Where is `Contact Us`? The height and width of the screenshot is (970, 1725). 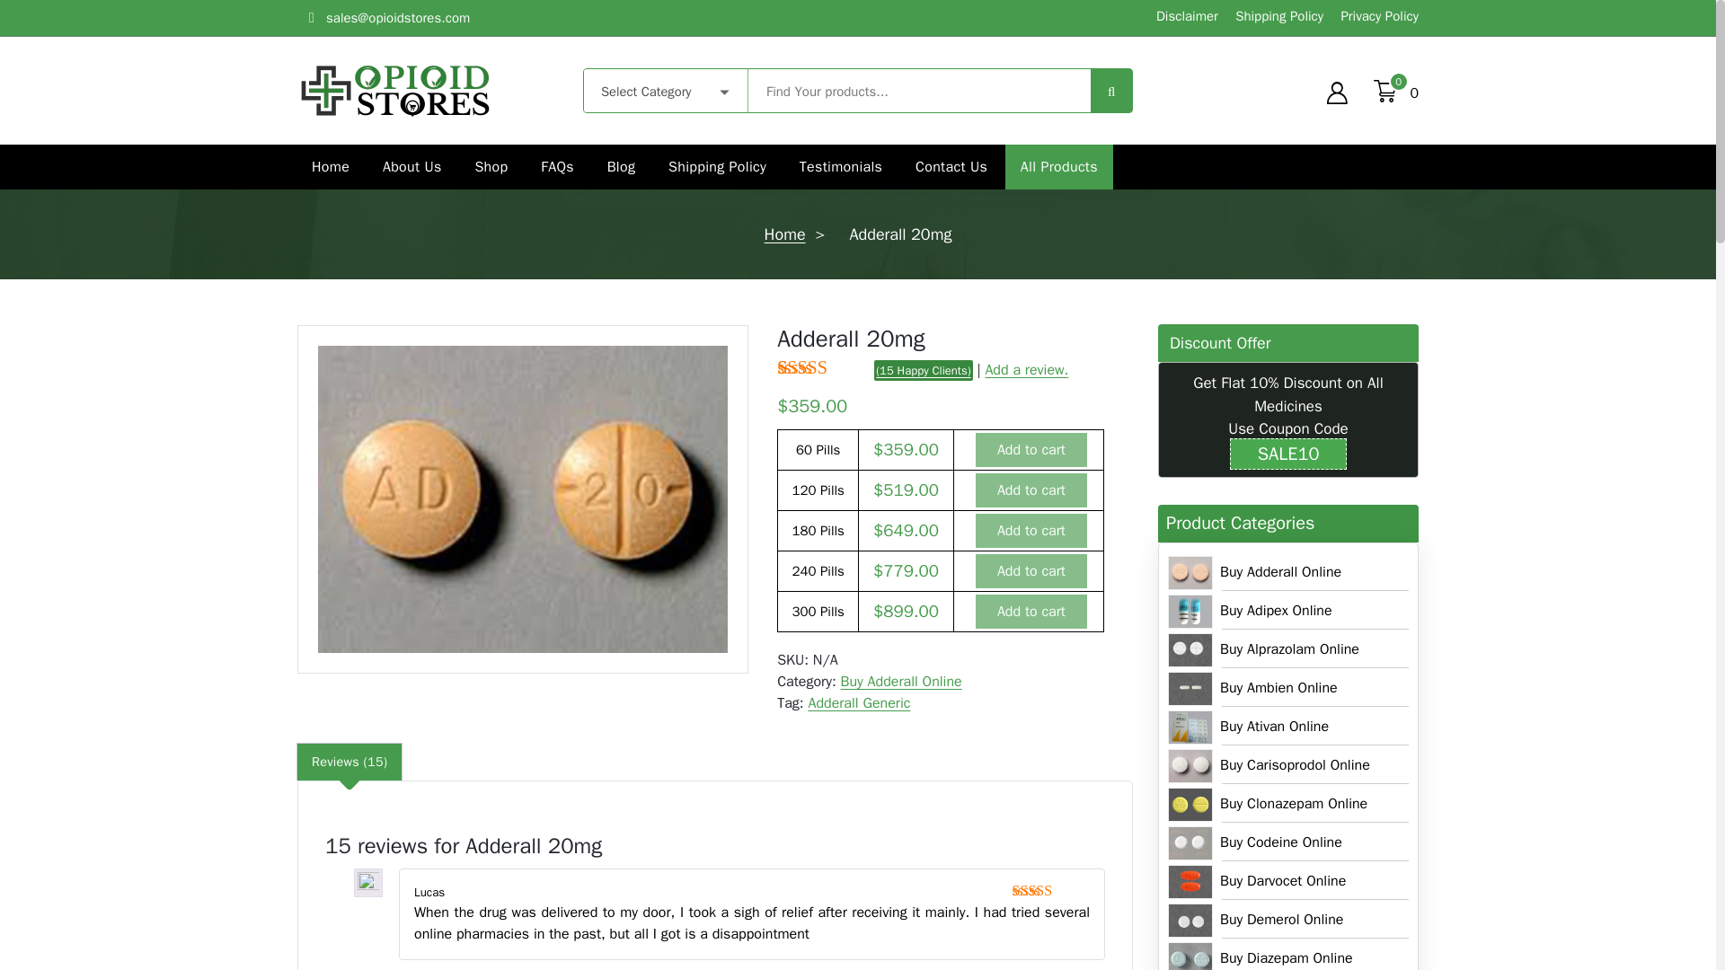 Contact Us is located at coordinates (951, 166).